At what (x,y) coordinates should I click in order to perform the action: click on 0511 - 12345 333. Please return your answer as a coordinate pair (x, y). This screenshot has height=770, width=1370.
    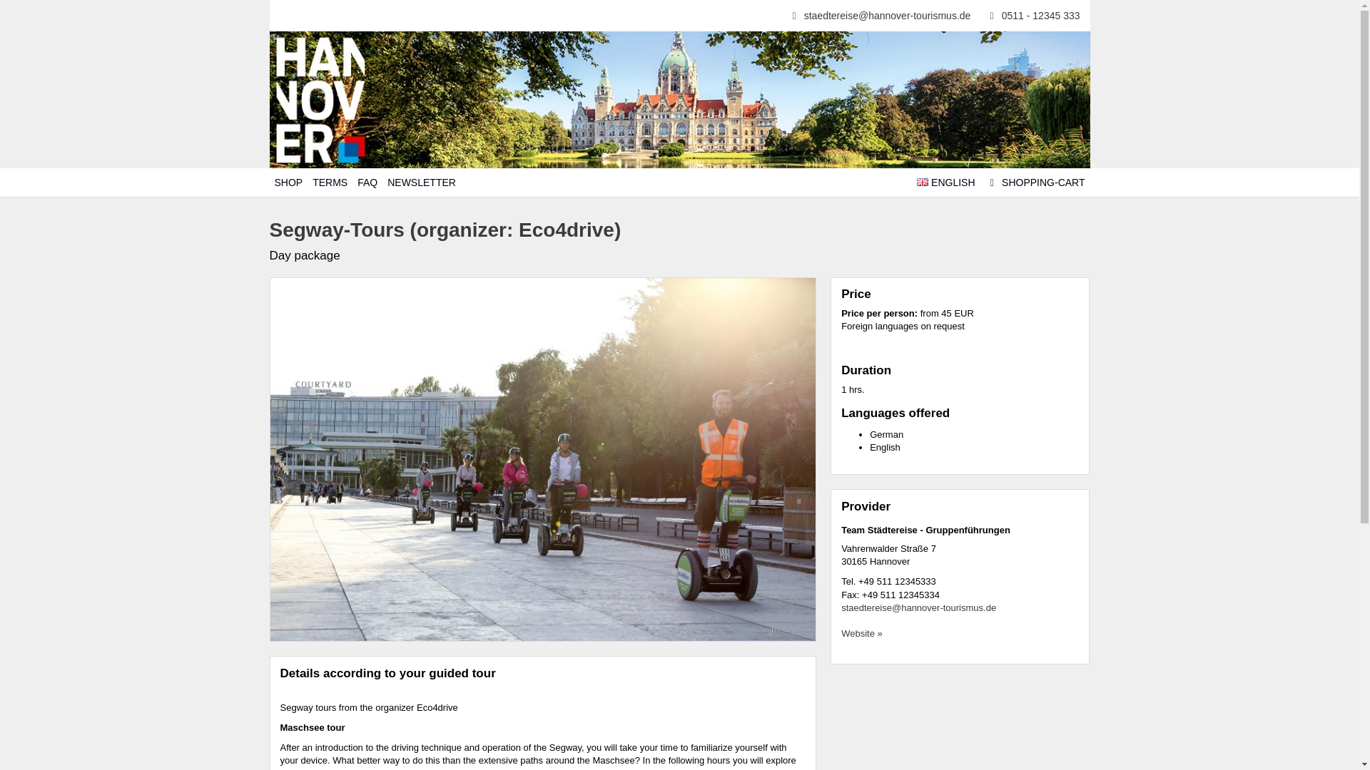
    Looking at the image, I should click on (1032, 16).